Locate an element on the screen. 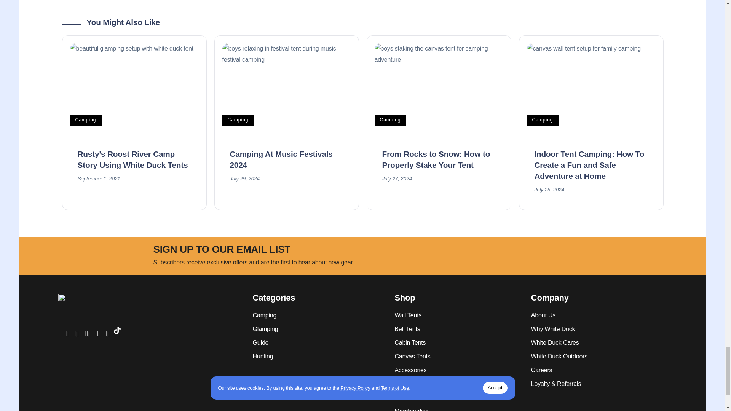 The height and width of the screenshot is (411, 731). From Rocks to Snow: How to Properly Stake Your Tent is located at coordinates (439, 90).